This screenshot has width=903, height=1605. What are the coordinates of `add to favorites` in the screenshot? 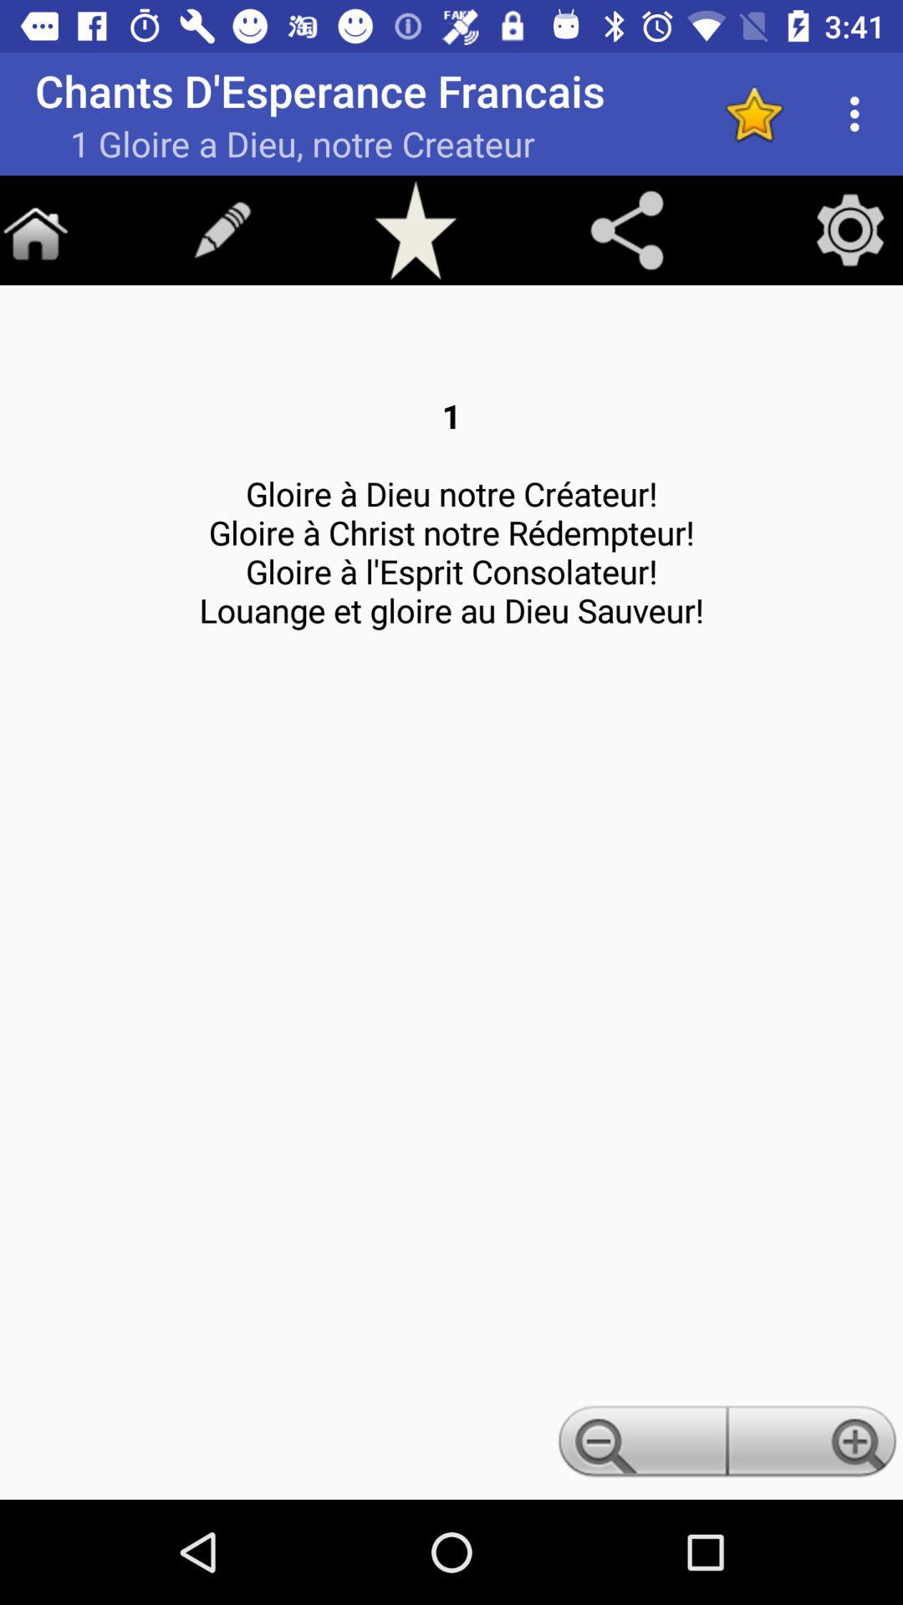 It's located at (416, 230).